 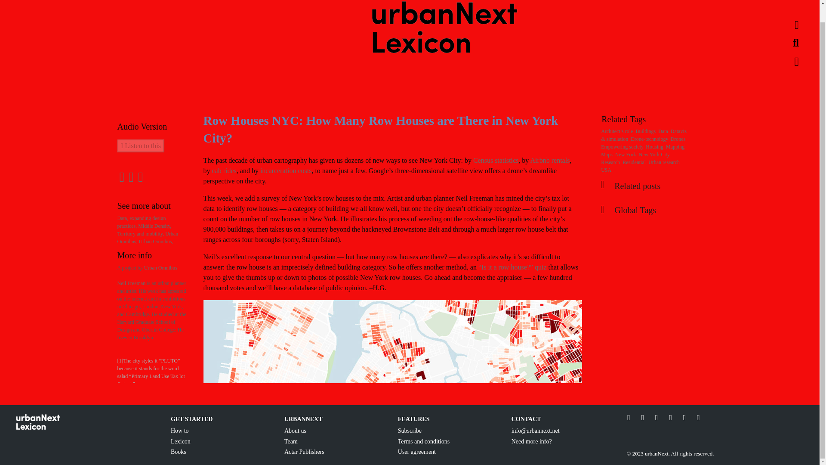 I want to click on expanding design practices, so click(x=141, y=222).